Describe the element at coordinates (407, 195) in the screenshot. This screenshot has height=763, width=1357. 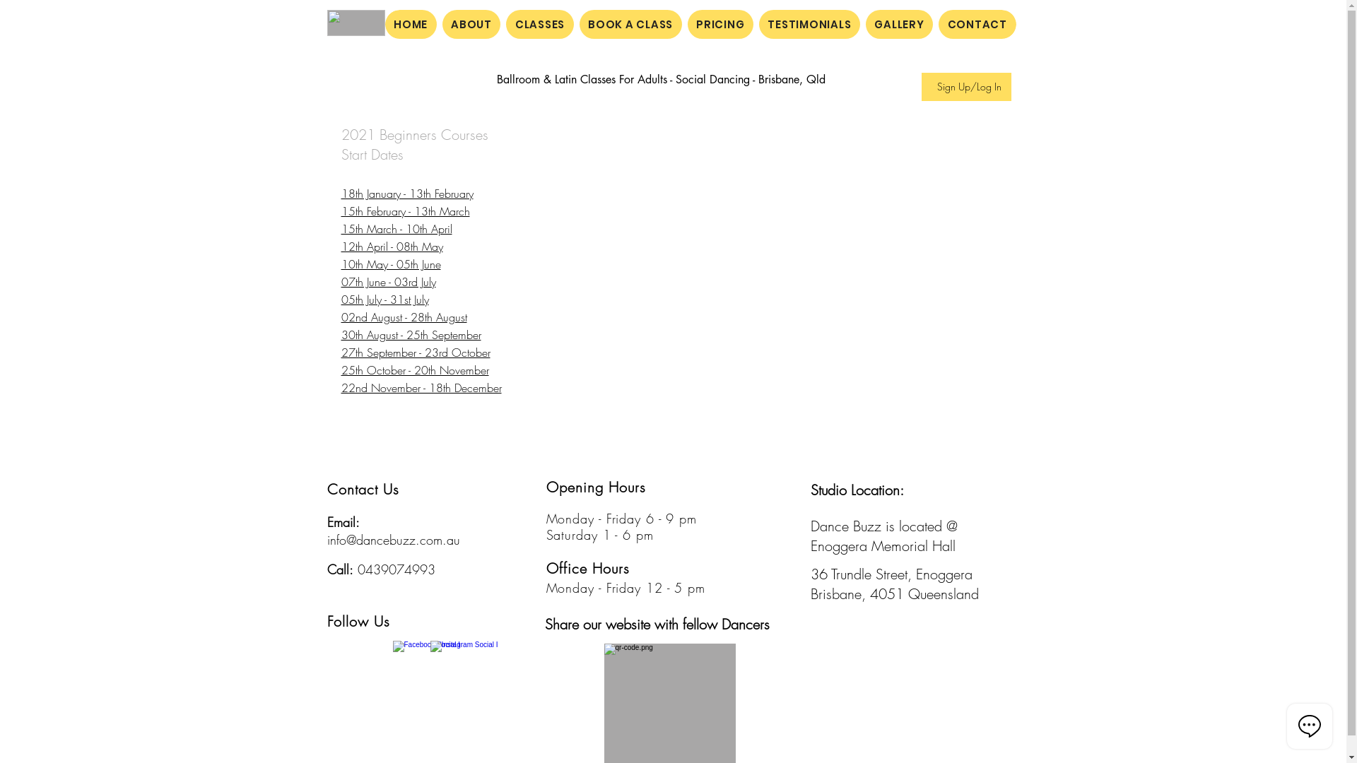
I see `18th January - 13th February` at that location.